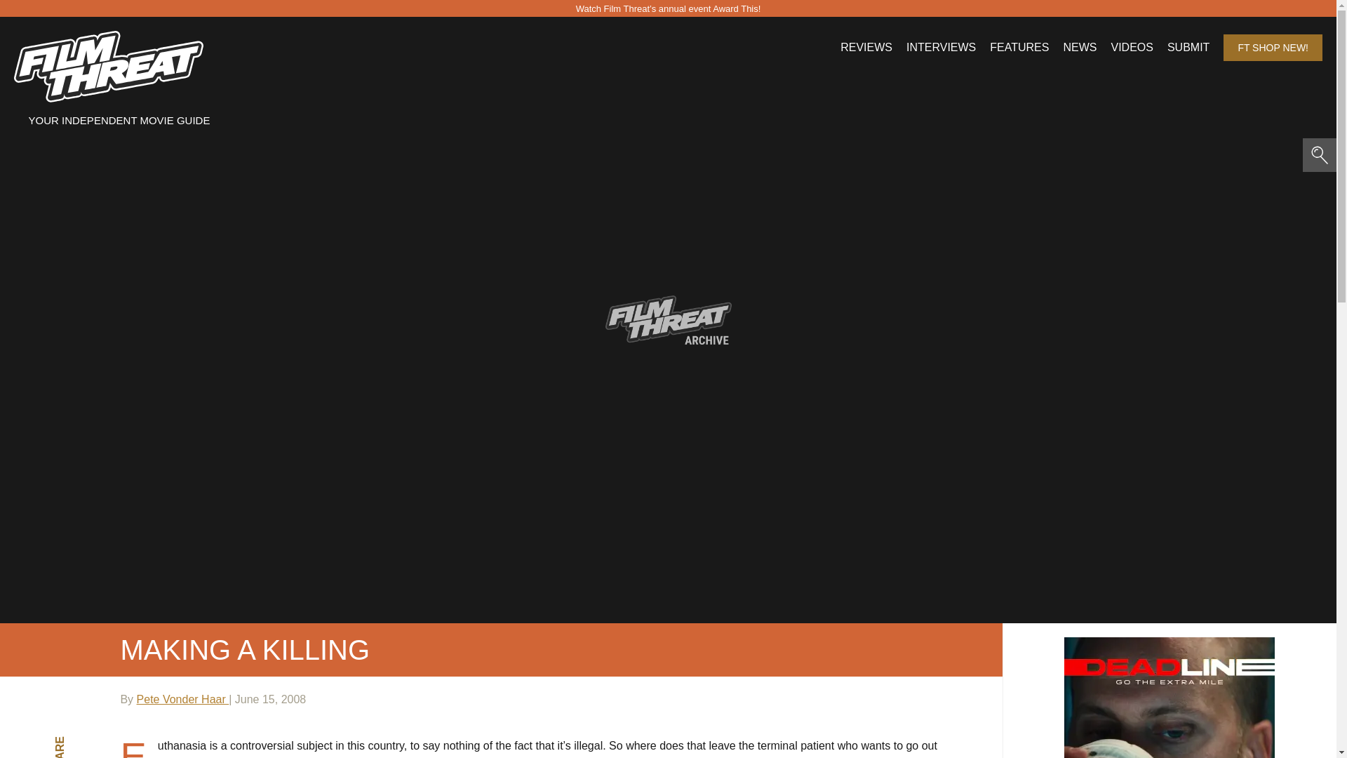 The image size is (1347, 758). What do you see at coordinates (142, 22) in the screenshot?
I see `Search` at bounding box center [142, 22].